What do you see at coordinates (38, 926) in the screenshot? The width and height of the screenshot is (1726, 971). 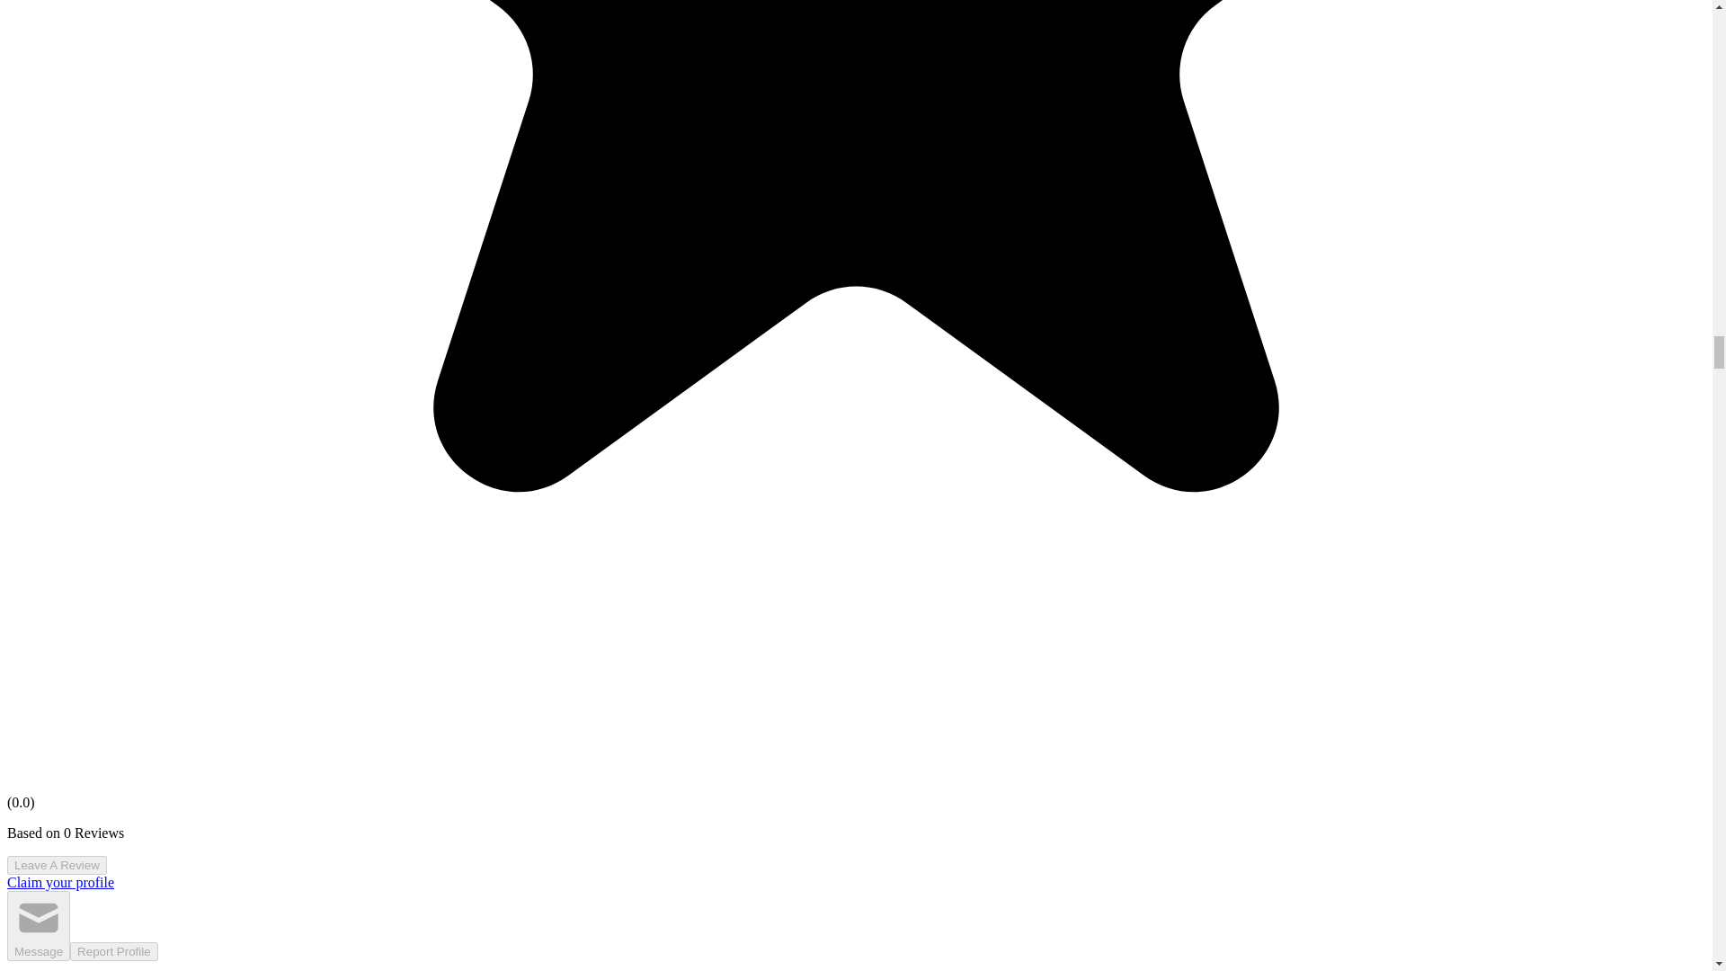 I see `Message` at bounding box center [38, 926].